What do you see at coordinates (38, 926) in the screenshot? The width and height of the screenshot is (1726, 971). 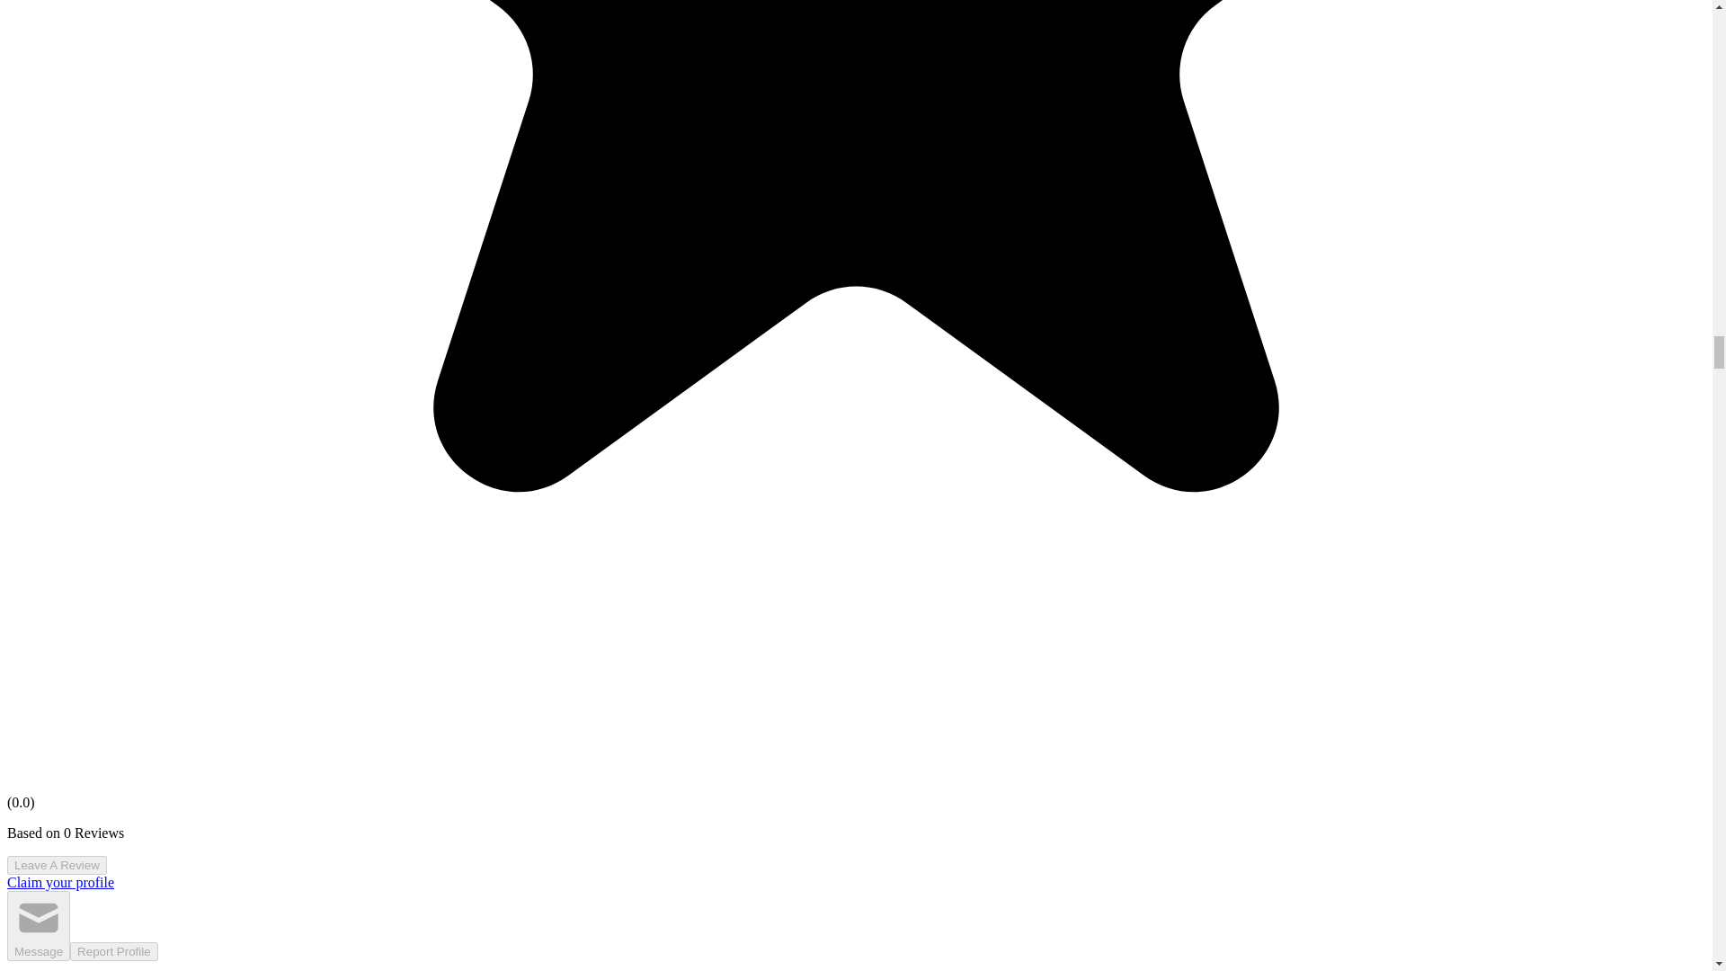 I see `Message` at bounding box center [38, 926].